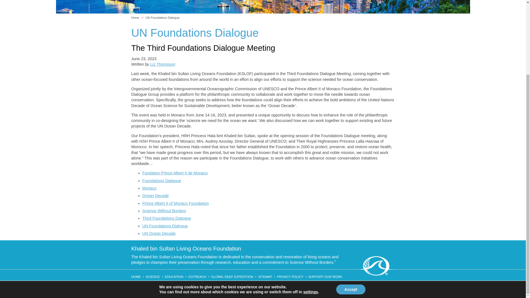  What do you see at coordinates (137, 18) in the screenshot?
I see `Go to Living Oceans Foundation.` at bounding box center [137, 18].